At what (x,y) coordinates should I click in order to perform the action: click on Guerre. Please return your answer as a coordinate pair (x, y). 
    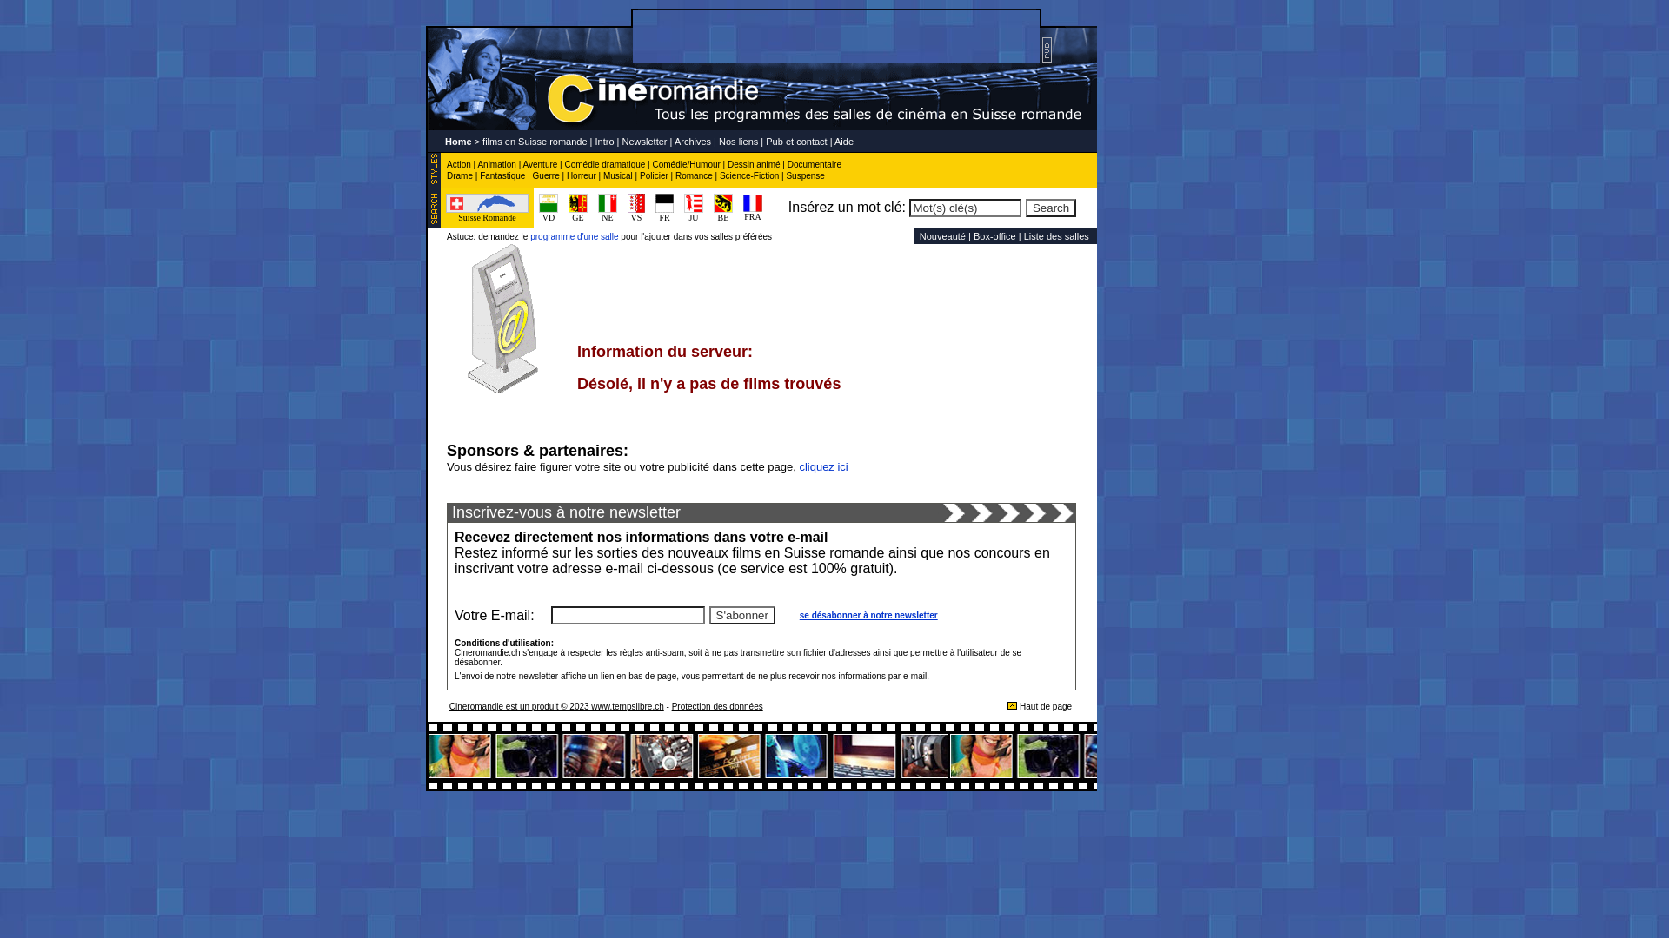
    Looking at the image, I should click on (546, 175).